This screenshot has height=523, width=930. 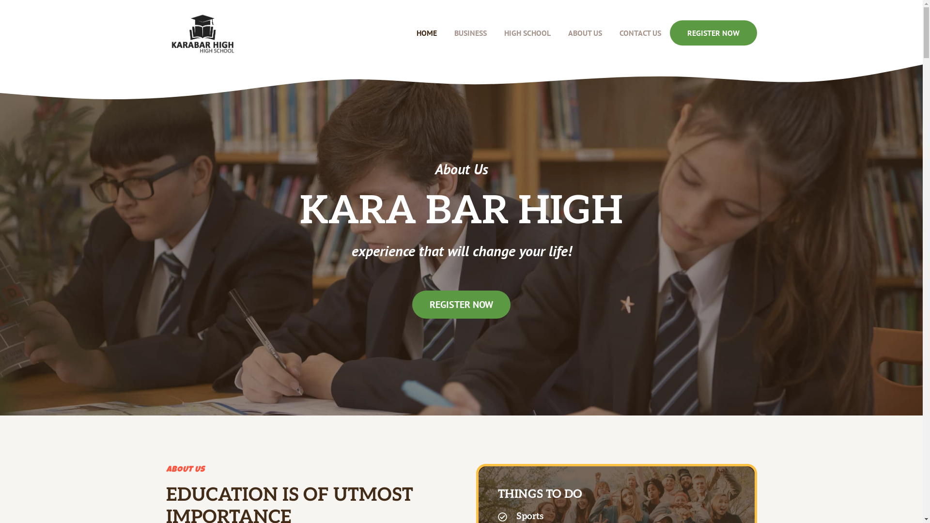 What do you see at coordinates (427, 33) in the screenshot?
I see `HOME` at bounding box center [427, 33].